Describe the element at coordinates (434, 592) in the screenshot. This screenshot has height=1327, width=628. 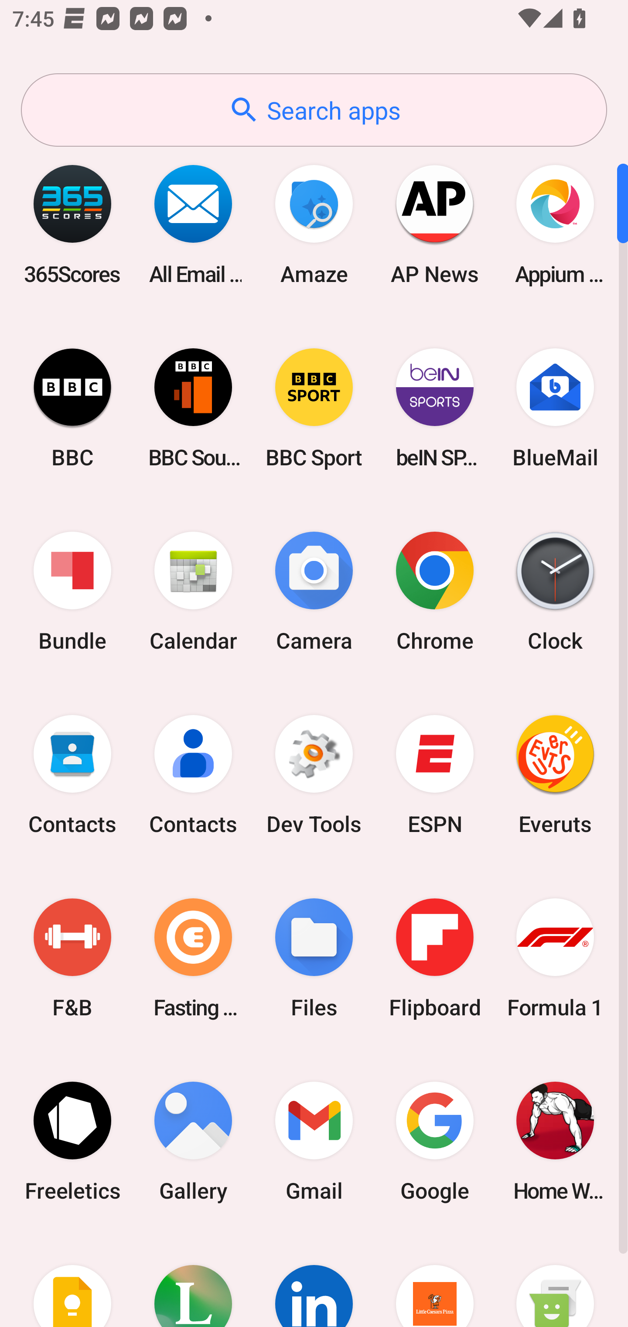
I see `Chrome` at that location.